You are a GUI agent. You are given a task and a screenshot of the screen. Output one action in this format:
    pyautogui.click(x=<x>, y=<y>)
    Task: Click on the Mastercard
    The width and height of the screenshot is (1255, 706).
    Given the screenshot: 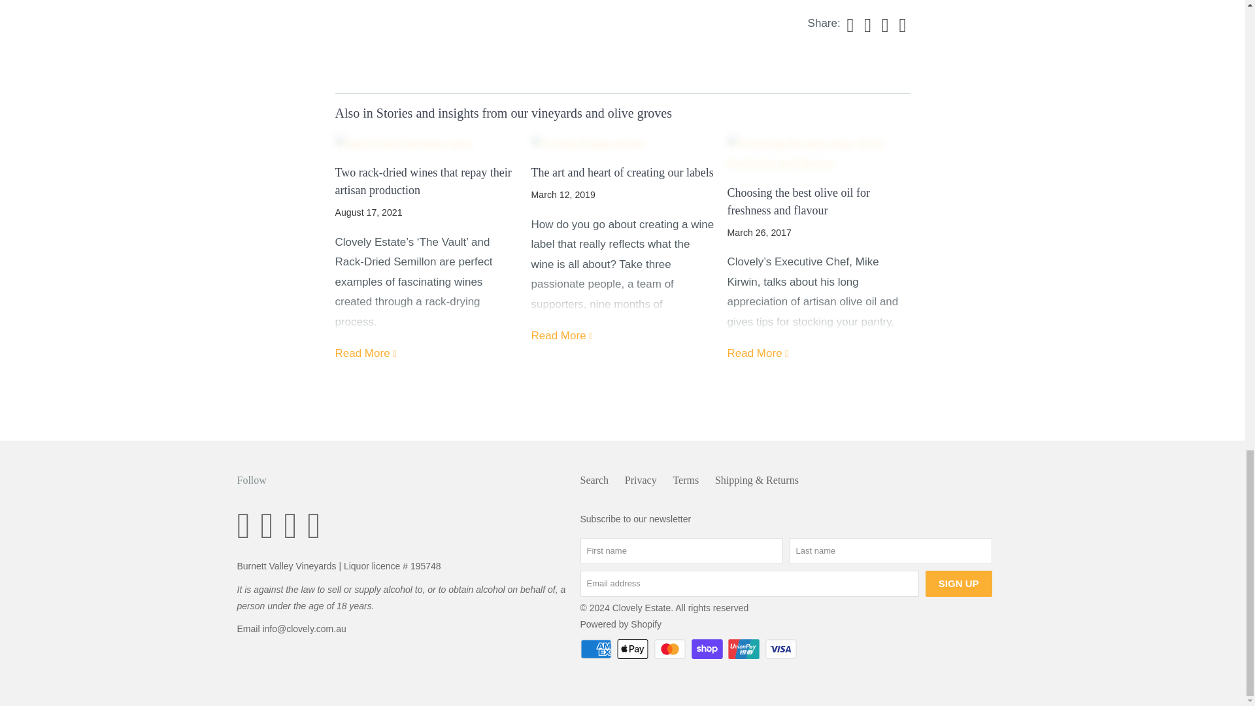 What is the action you would take?
    pyautogui.click(x=671, y=648)
    